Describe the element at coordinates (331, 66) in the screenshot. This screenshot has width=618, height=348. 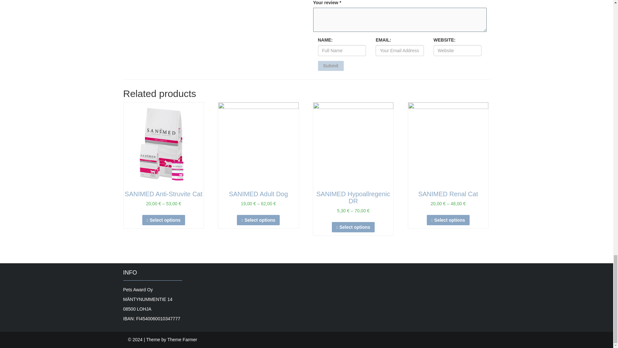
I see `Submit` at that location.